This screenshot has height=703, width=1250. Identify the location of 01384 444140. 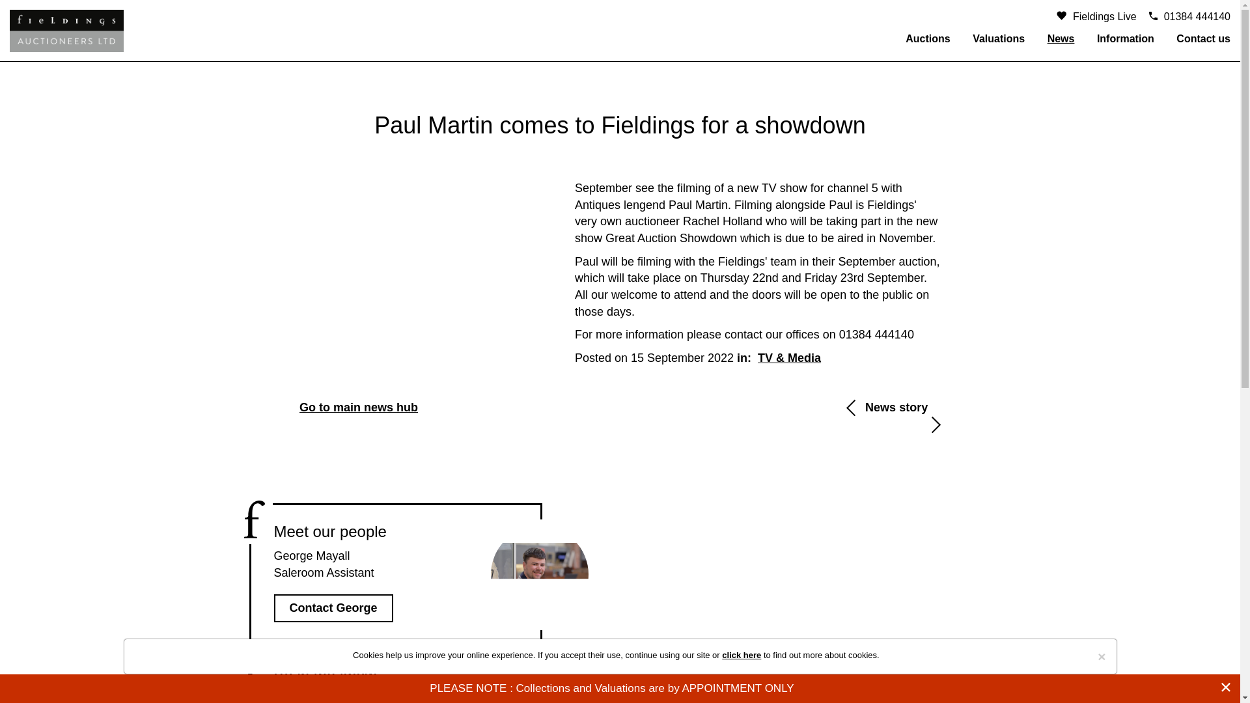
(1184, 16).